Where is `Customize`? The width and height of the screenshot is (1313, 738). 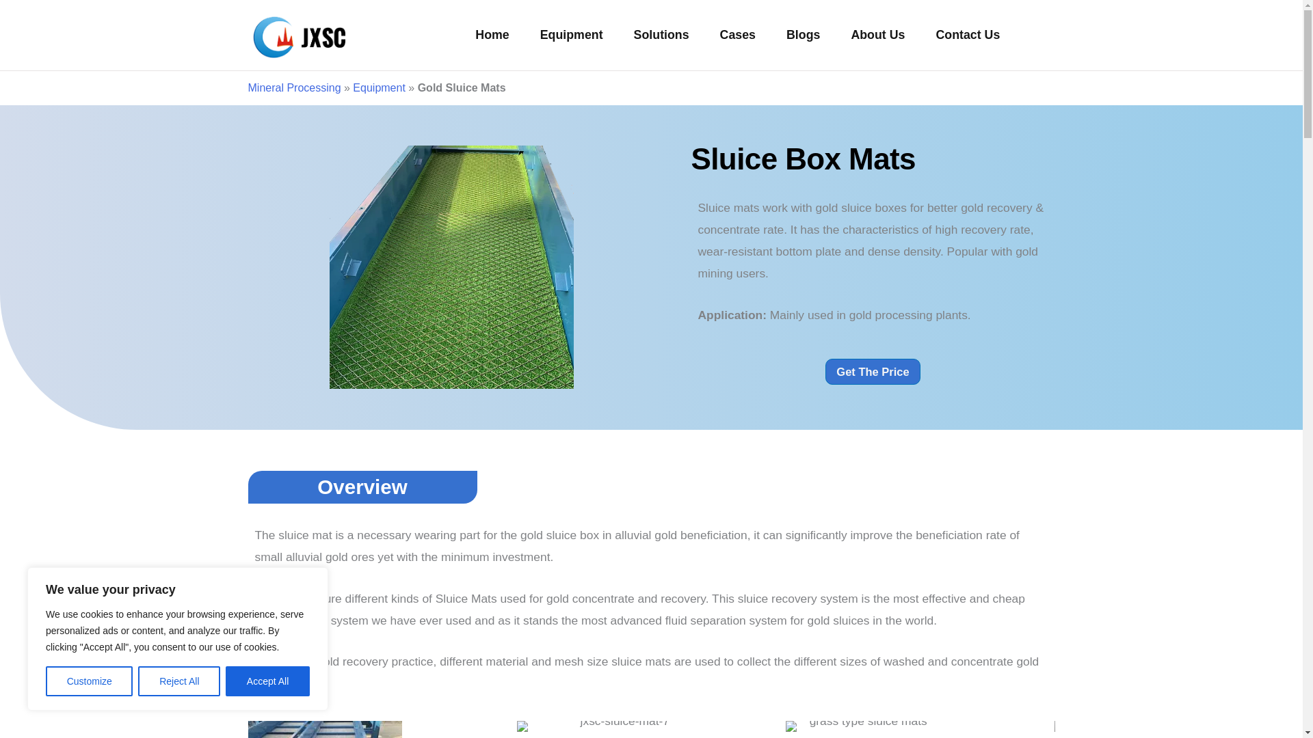 Customize is located at coordinates (89, 681).